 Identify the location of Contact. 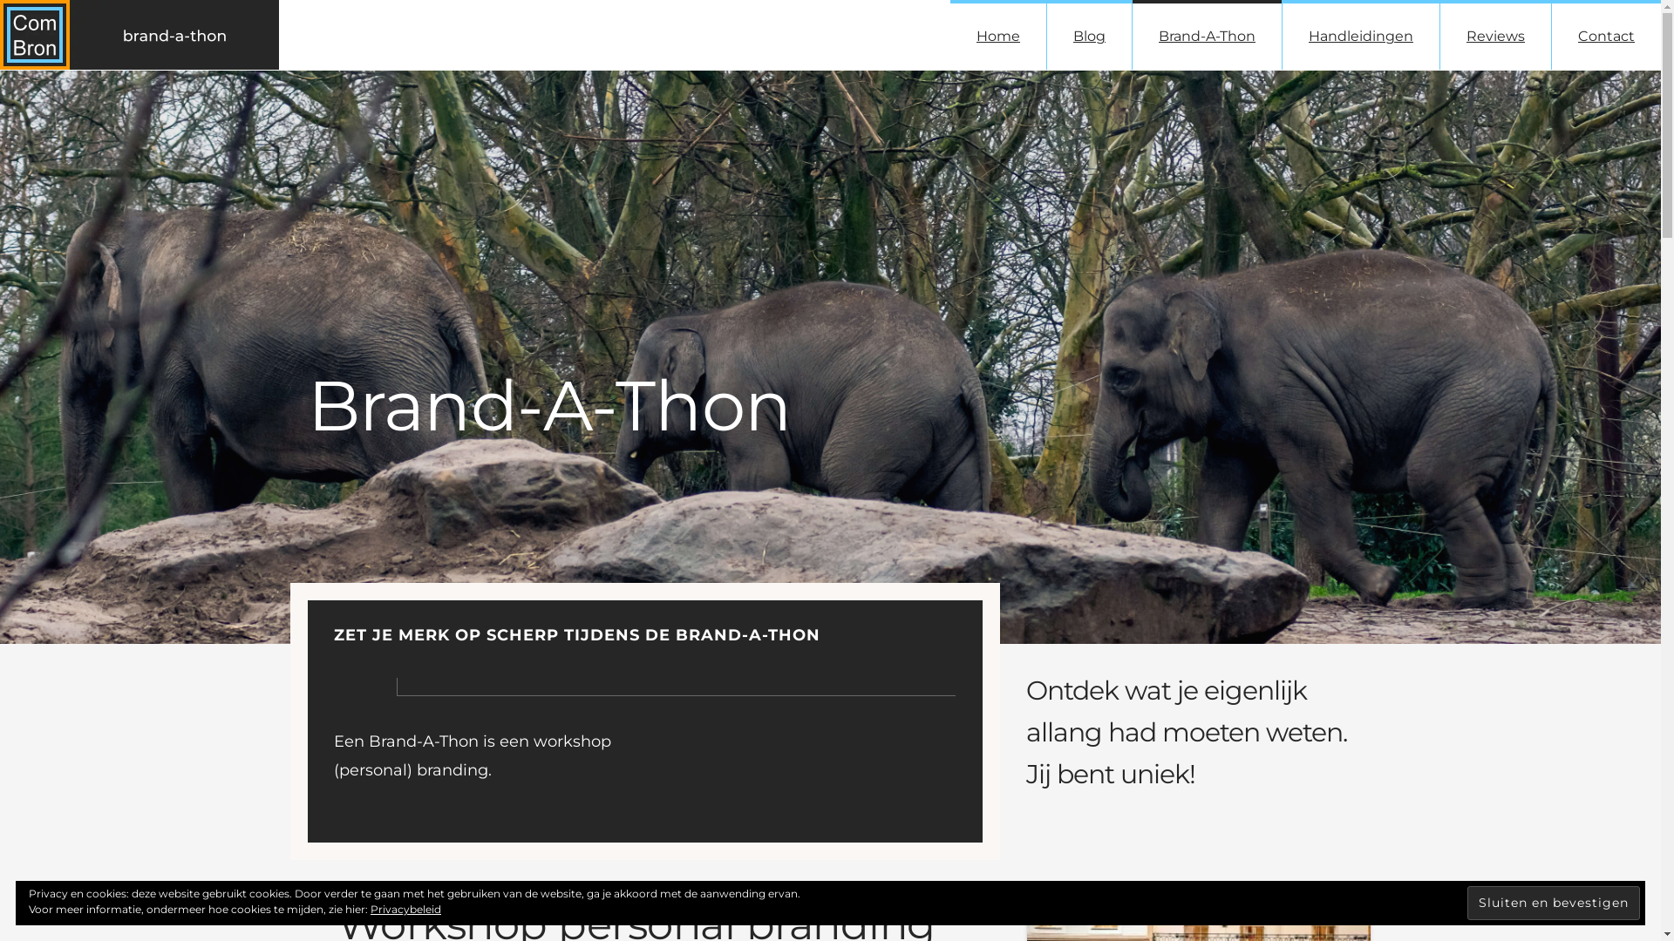
(1606, 35).